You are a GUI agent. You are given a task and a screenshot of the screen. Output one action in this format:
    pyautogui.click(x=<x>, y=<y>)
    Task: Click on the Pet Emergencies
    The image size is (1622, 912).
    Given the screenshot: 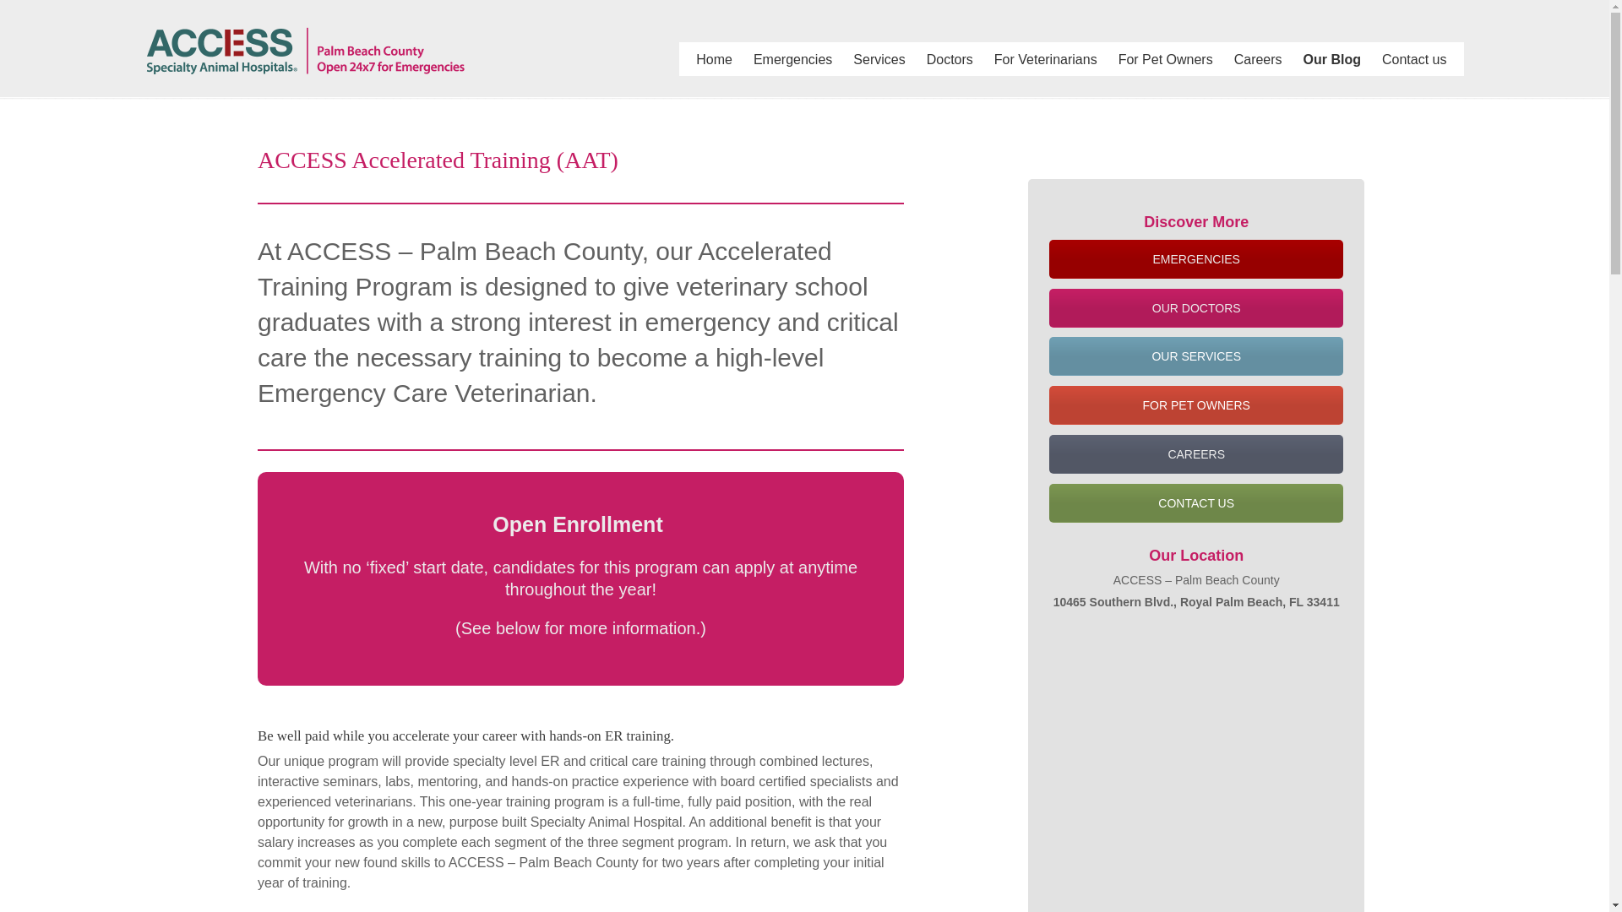 What is the action you would take?
    pyautogui.click(x=1196, y=259)
    